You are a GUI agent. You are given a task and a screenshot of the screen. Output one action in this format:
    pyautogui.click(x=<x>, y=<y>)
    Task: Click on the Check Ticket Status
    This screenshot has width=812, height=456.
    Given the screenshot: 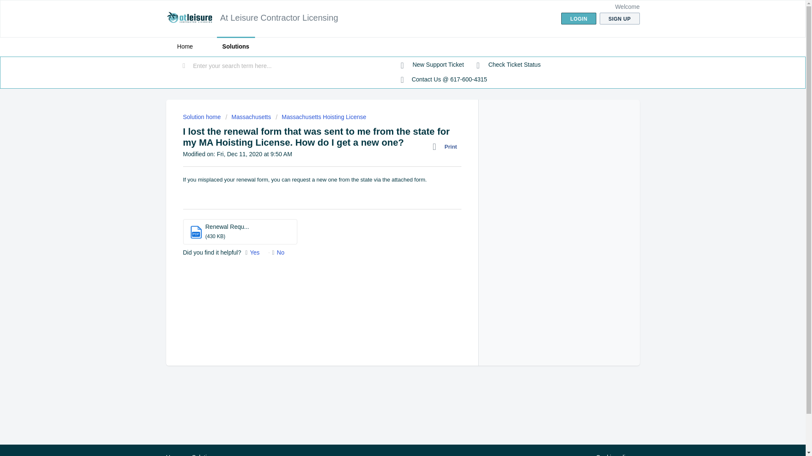 What is the action you would take?
    pyautogui.click(x=508, y=65)
    